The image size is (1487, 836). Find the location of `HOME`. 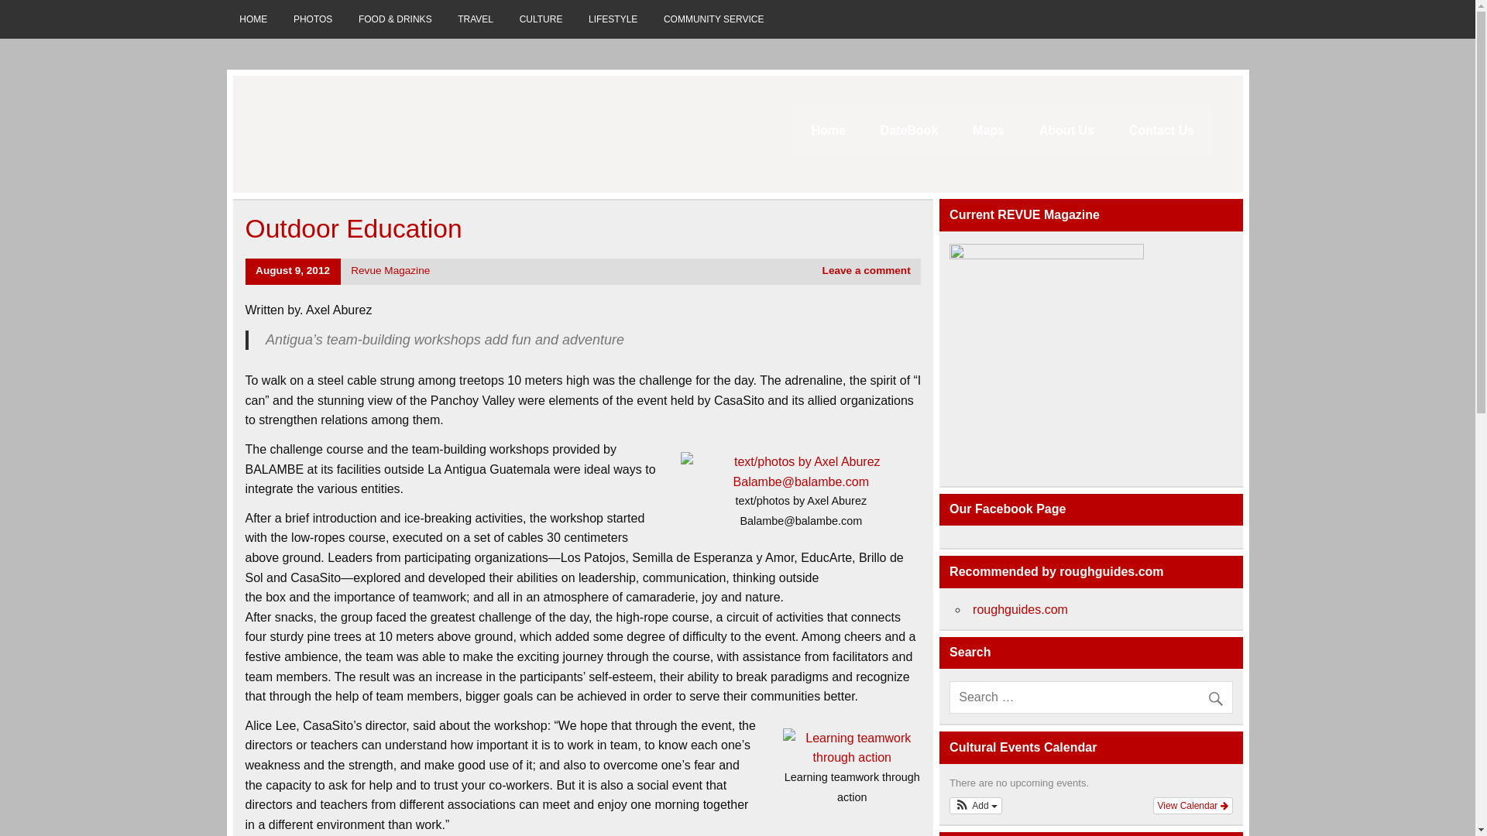

HOME is located at coordinates (252, 19).